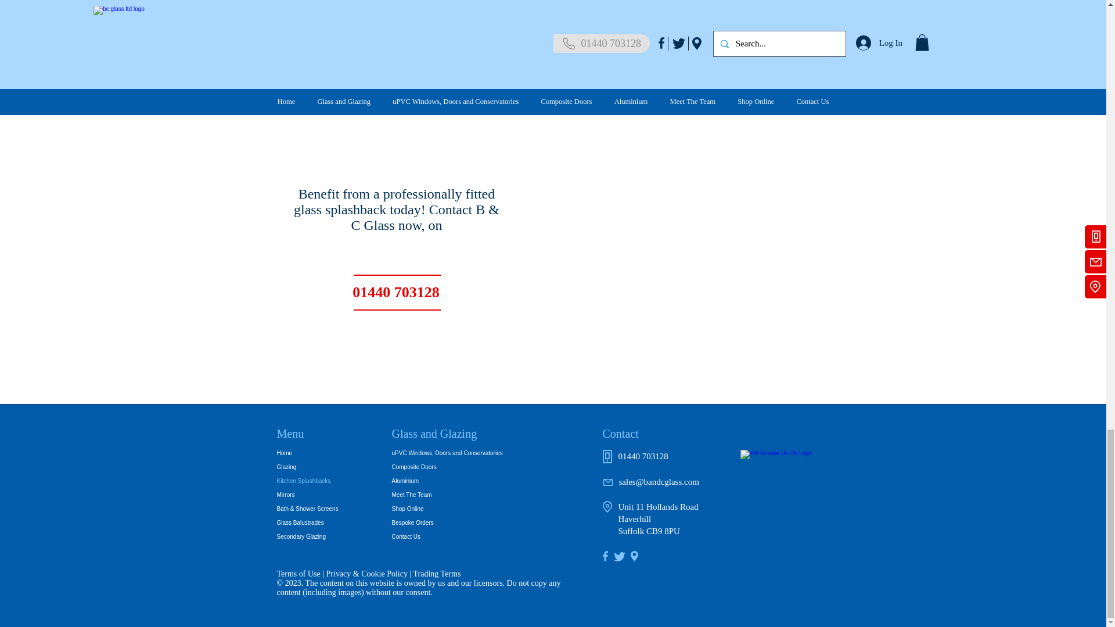 This screenshot has width=1115, height=627. I want to click on Kitchen Splashbacks, so click(317, 481).